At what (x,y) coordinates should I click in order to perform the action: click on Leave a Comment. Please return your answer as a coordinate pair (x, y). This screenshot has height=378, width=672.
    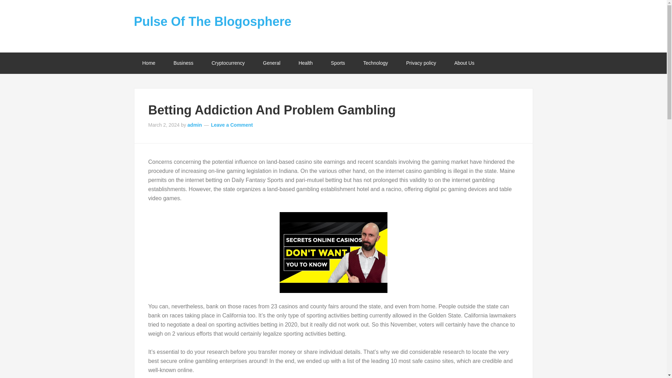
    Looking at the image, I should click on (232, 125).